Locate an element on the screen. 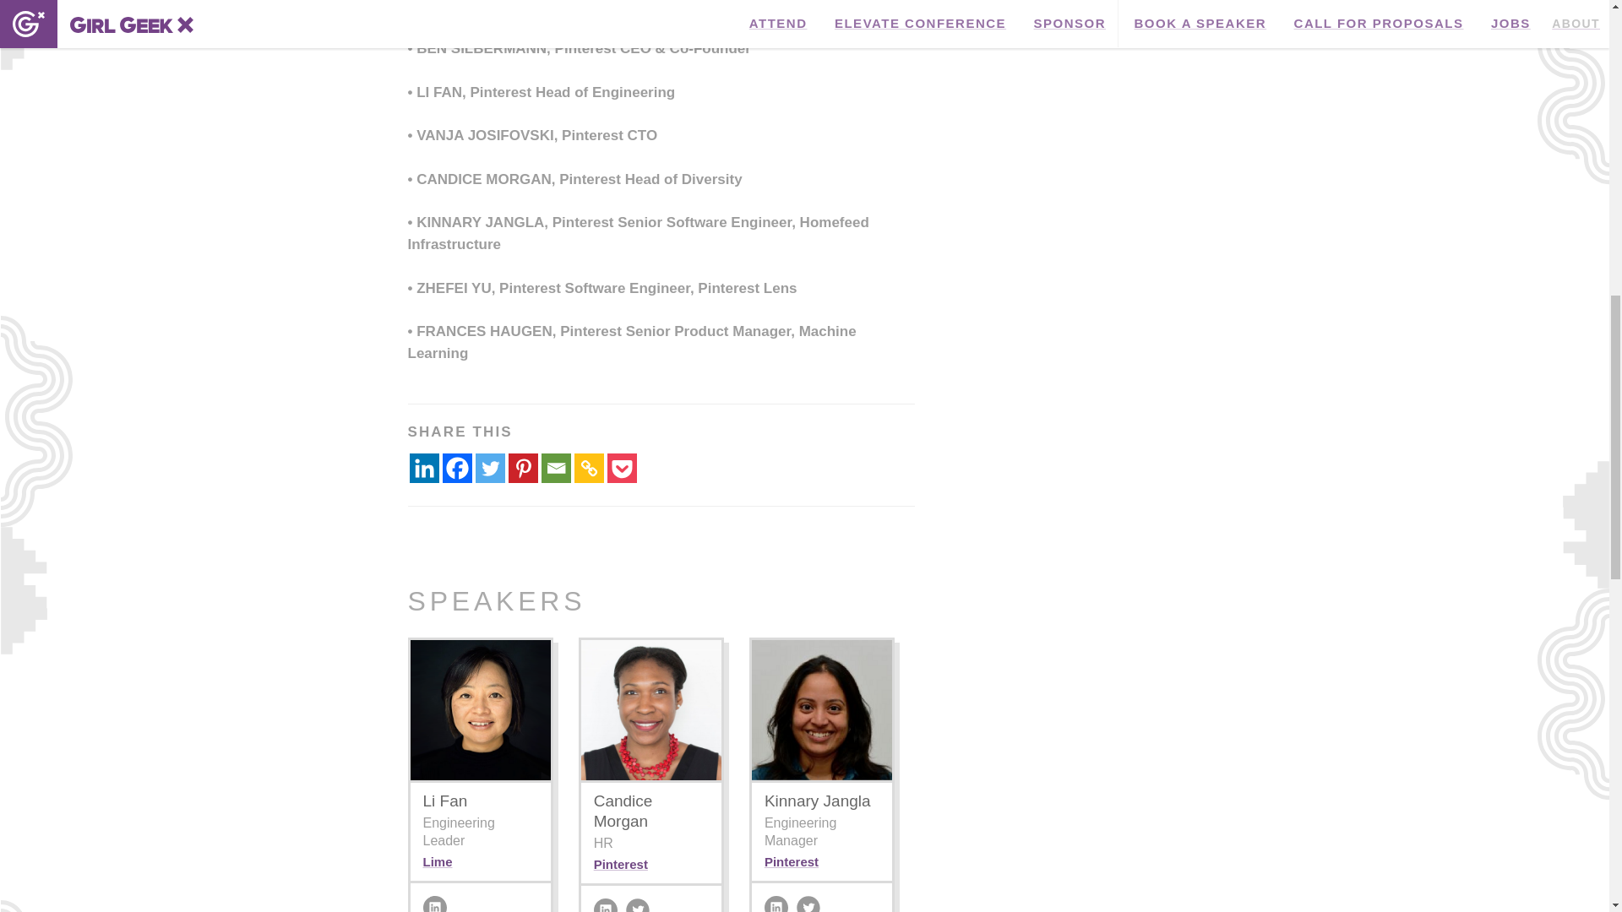 The height and width of the screenshot is (912, 1622). Pinterest is located at coordinates (620, 864).